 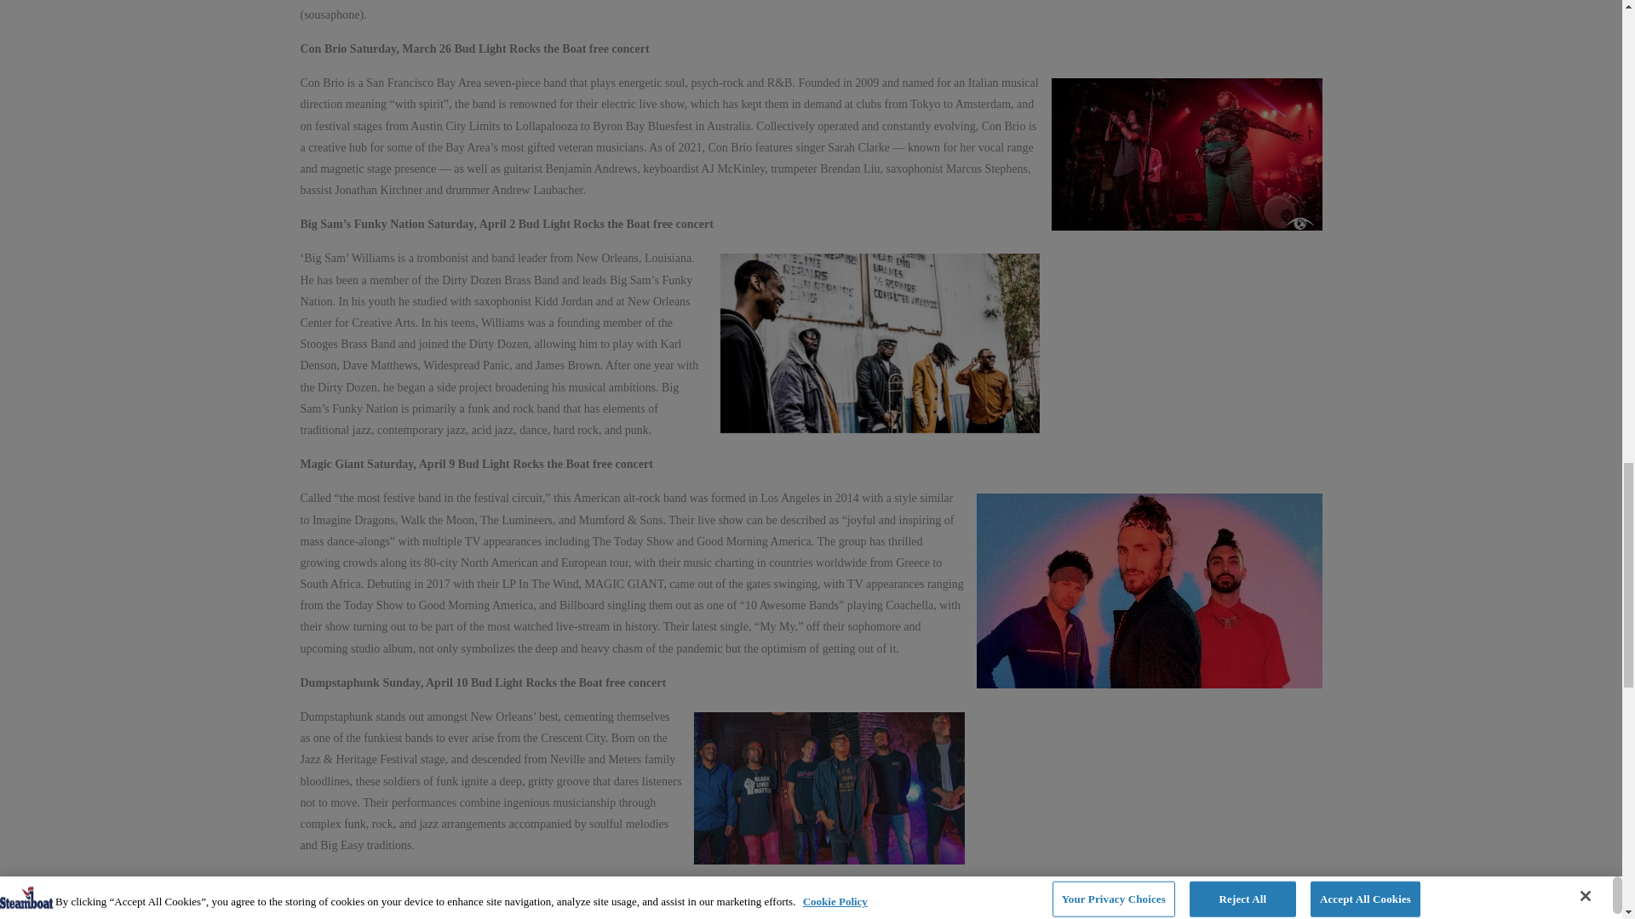 What do you see at coordinates (364, 909) in the screenshot?
I see `Share on Twitter` at bounding box center [364, 909].